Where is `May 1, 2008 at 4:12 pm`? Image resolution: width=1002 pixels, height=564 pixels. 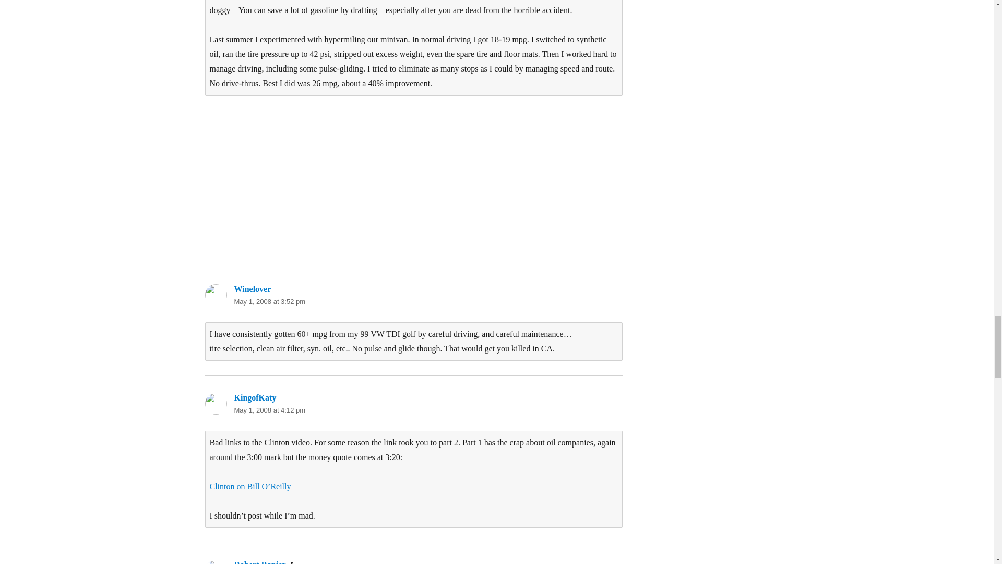 May 1, 2008 at 4:12 pm is located at coordinates (269, 409).